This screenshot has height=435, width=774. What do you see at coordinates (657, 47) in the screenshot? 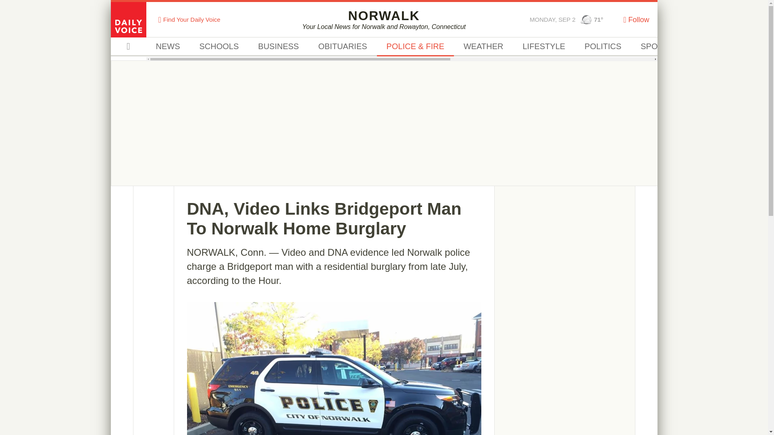
I see `SPORTS` at bounding box center [657, 47].